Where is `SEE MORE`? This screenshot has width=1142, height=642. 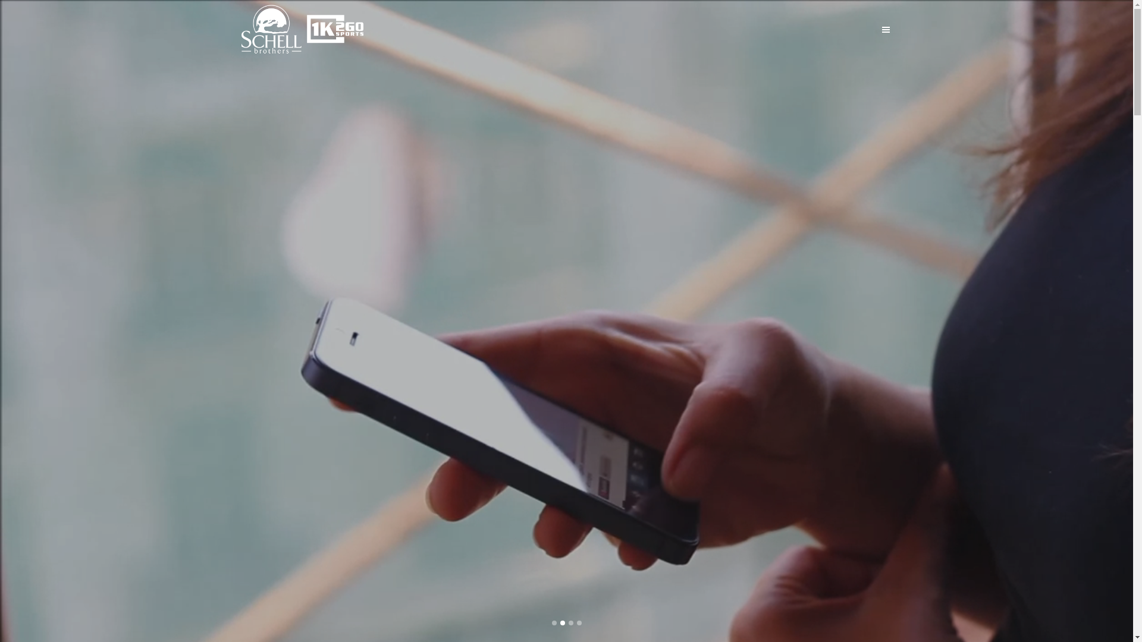
SEE MORE is located at coordinates (520, 420).